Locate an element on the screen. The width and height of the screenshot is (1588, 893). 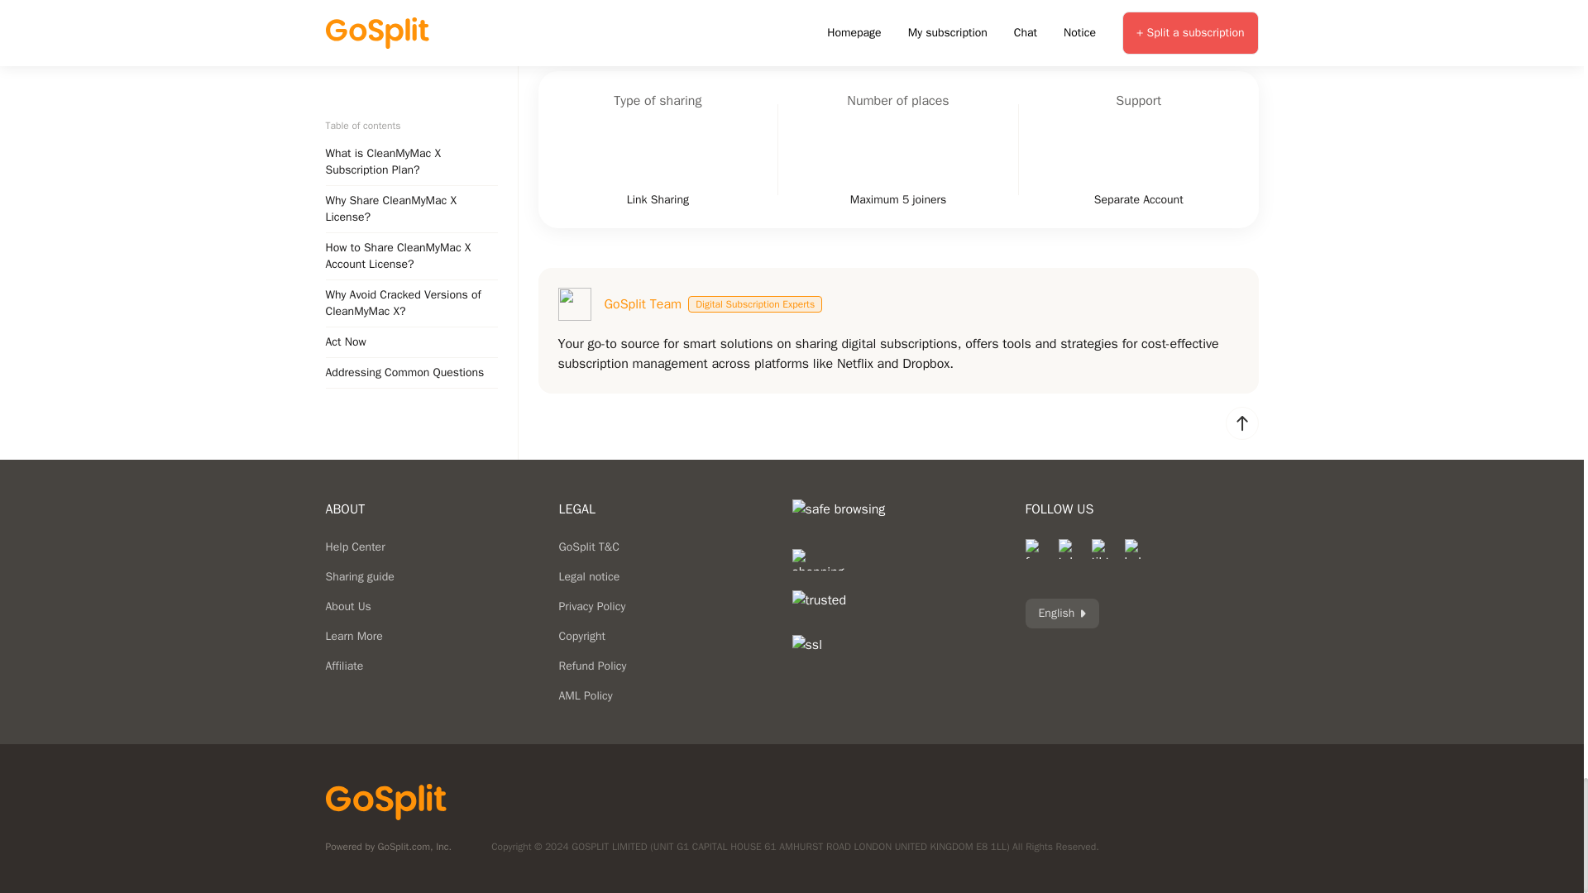
About Us is located at coordinates (348, 605).